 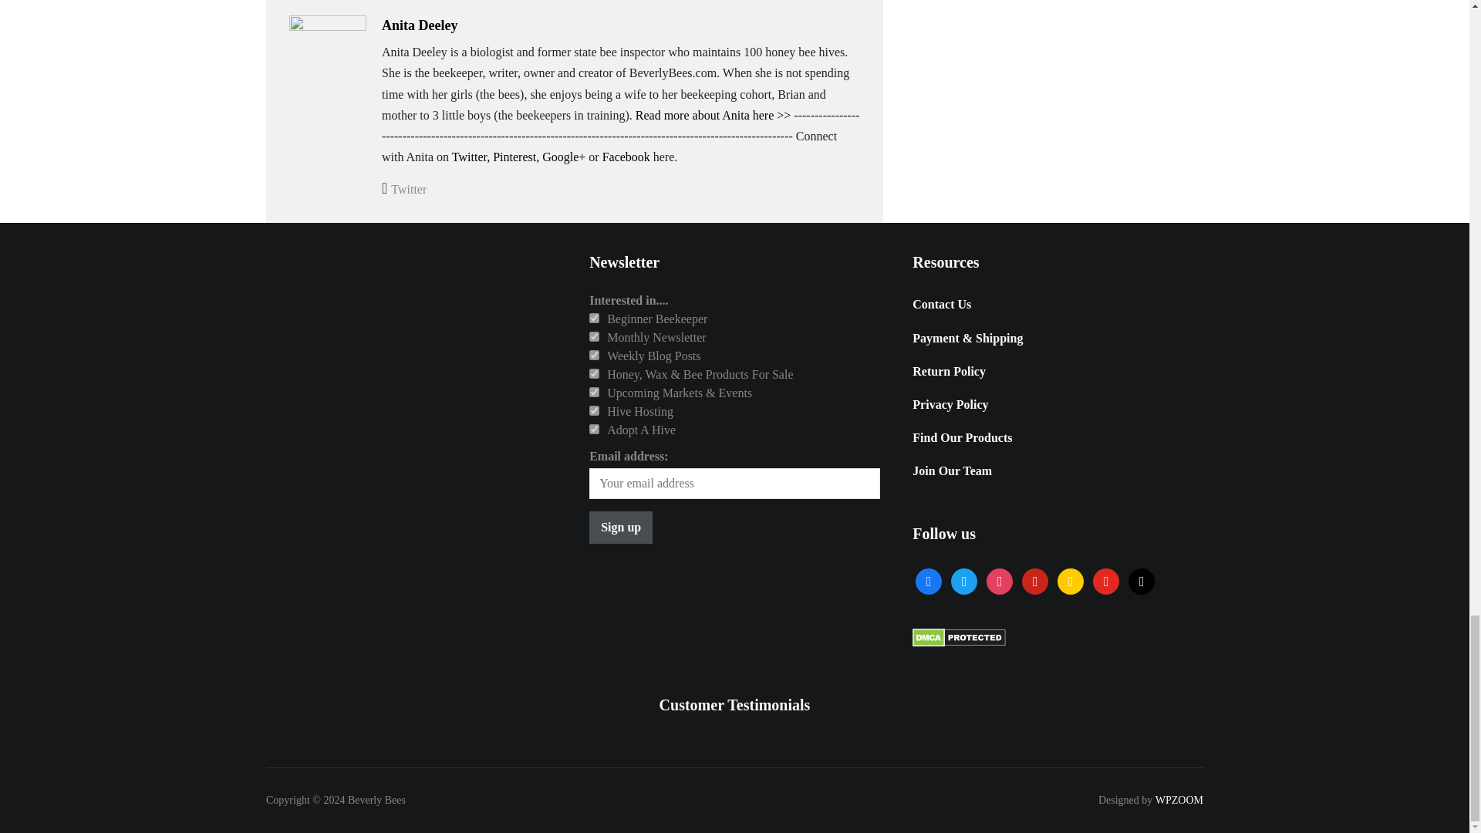 I want to click on f6f330bcfb, so click(x=594, y=373).